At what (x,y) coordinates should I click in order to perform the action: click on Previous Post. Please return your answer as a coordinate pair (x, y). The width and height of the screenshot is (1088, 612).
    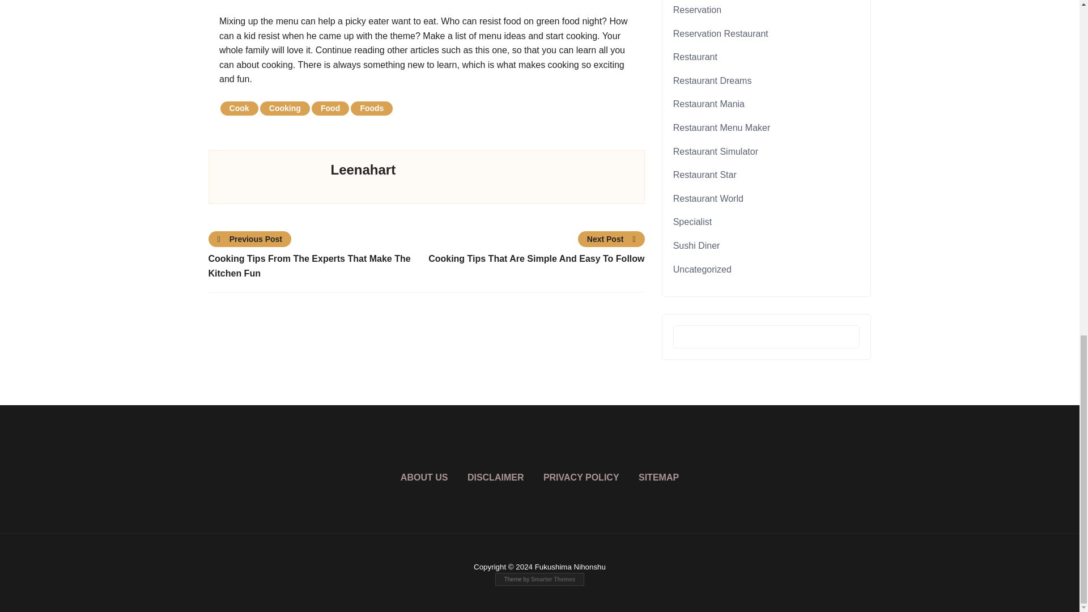
    Looking at the image, I should click on (250, 239).